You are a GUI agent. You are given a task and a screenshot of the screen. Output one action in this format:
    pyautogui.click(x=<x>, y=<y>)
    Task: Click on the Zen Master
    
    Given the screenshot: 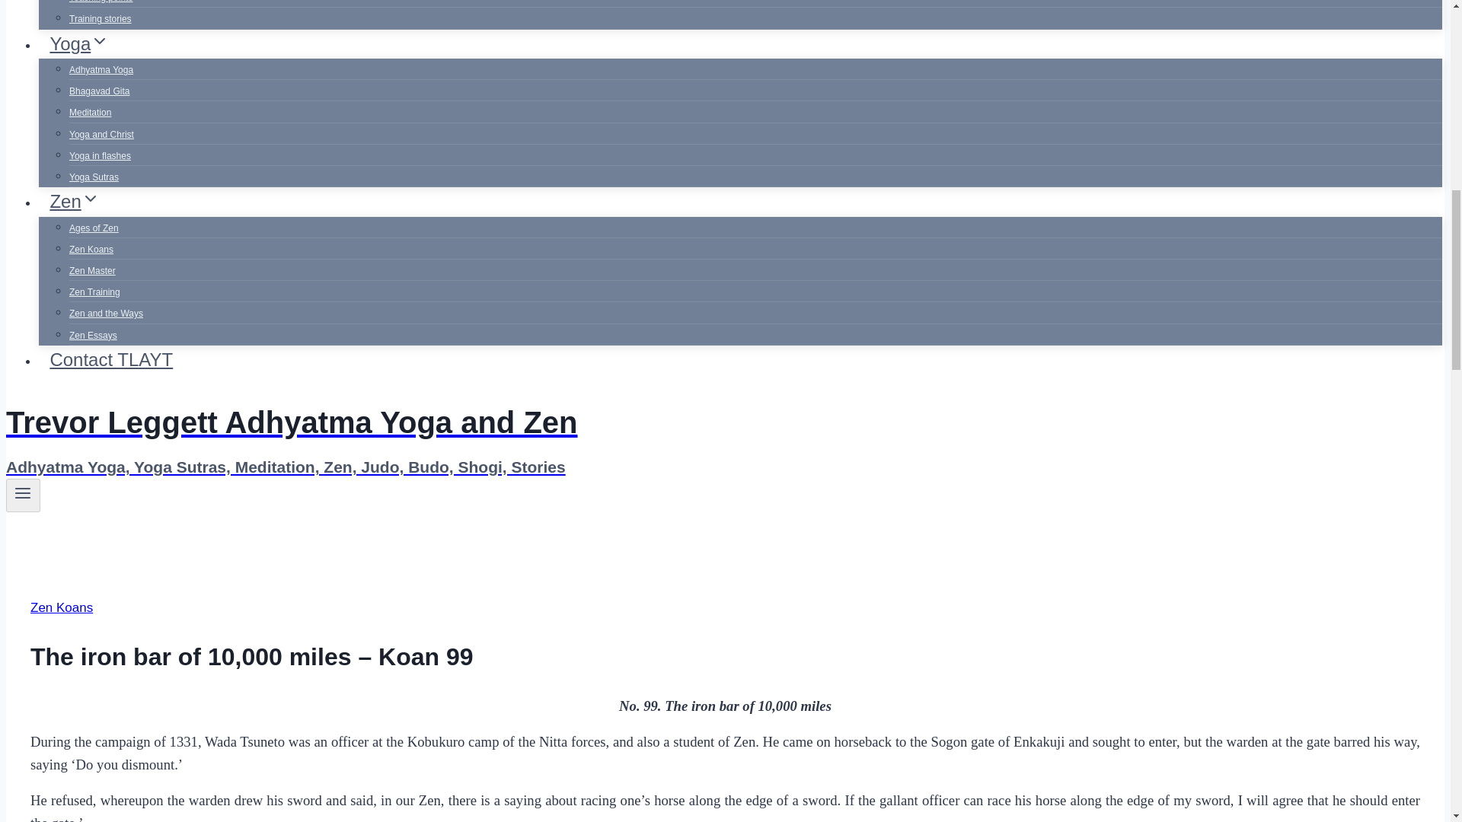 What is the action you would take?
    pyautogui.click(x=91, y=270)
    